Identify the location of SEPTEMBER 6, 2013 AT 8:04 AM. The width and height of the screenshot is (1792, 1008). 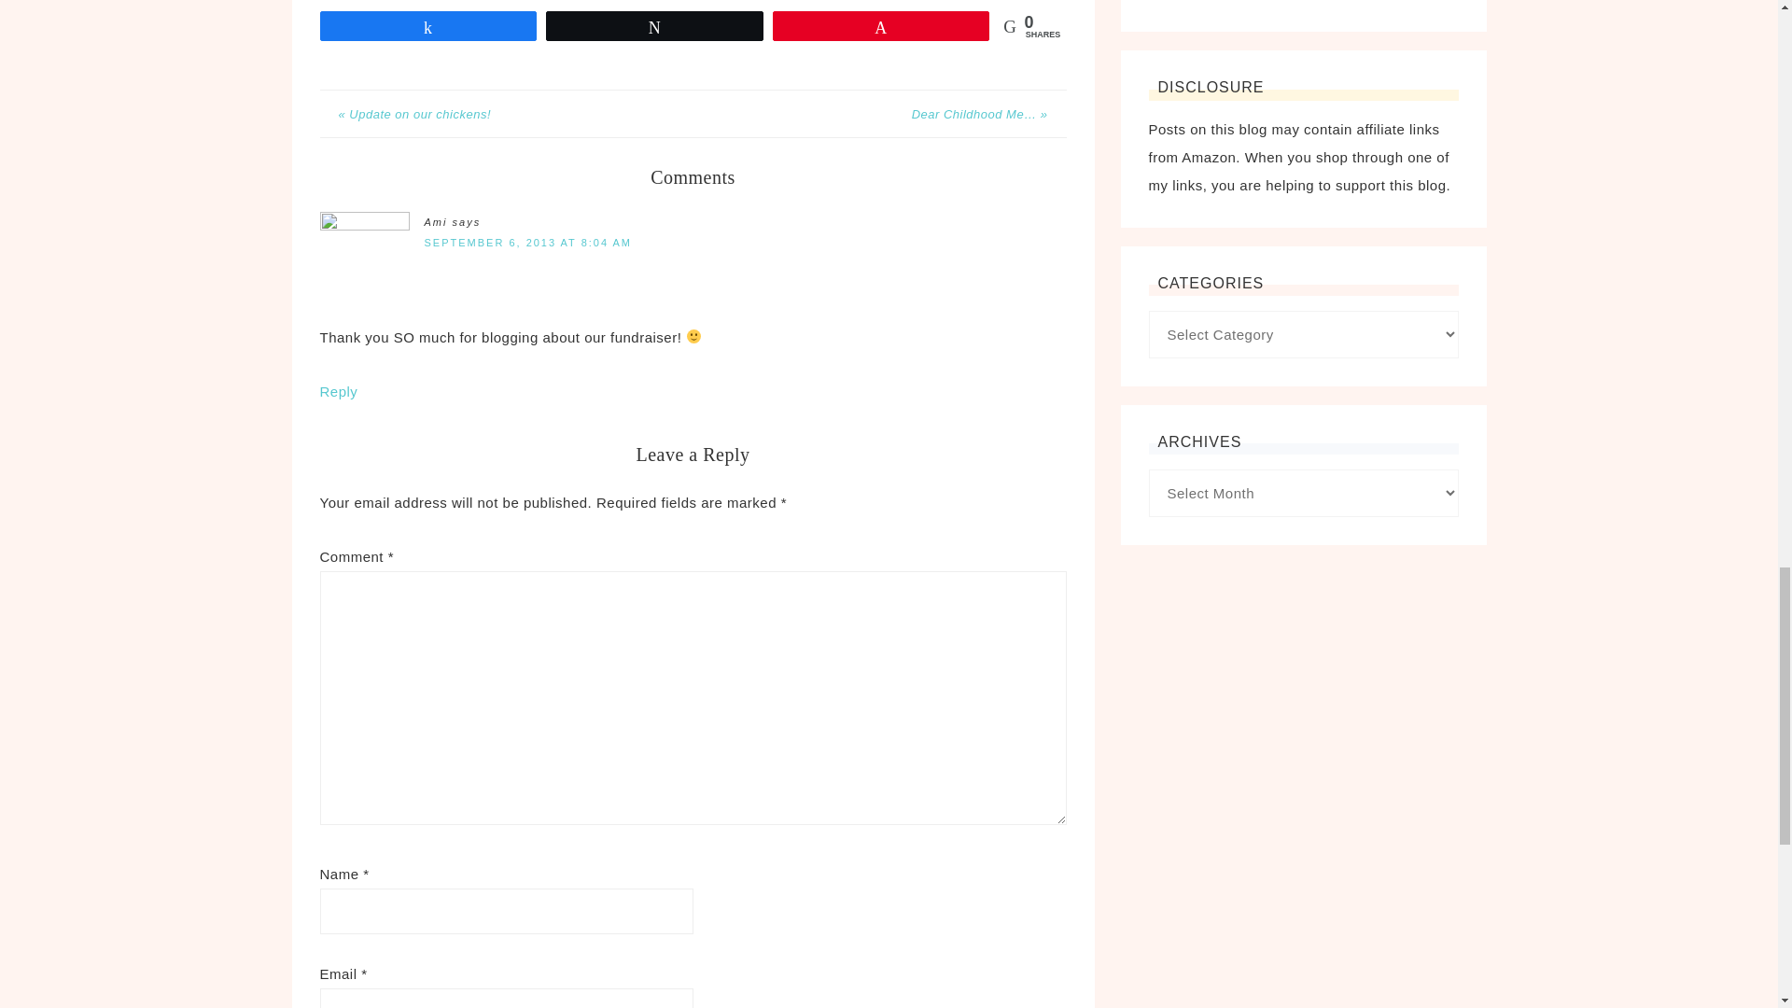
(527, 242).